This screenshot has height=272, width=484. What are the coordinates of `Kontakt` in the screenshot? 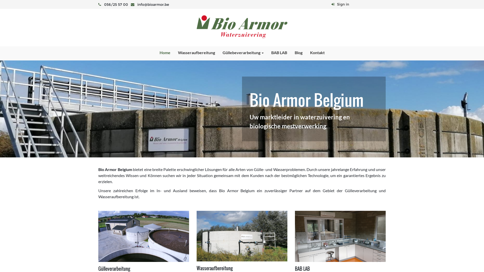 It's located at (317, 53).